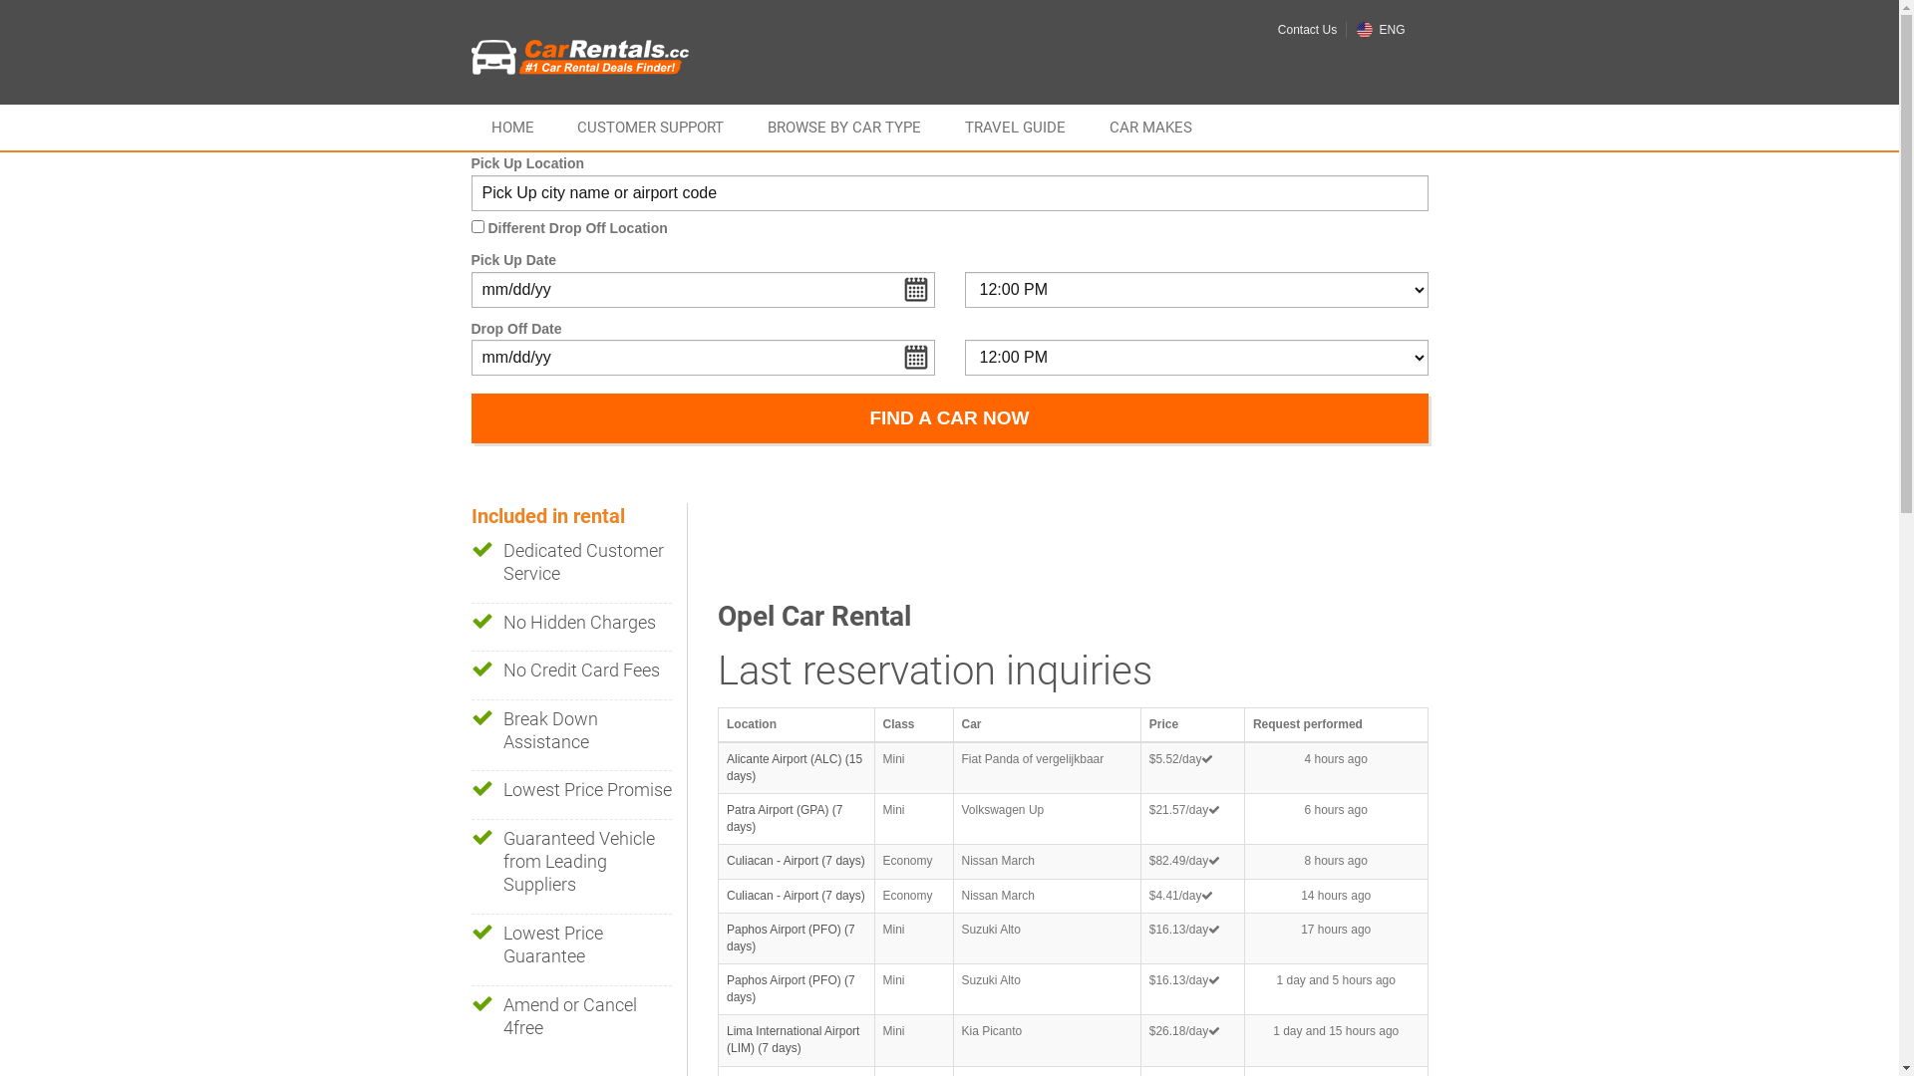  Describe the element at coordinates (1365, 30) in the screenshot. I see `en` at that location.